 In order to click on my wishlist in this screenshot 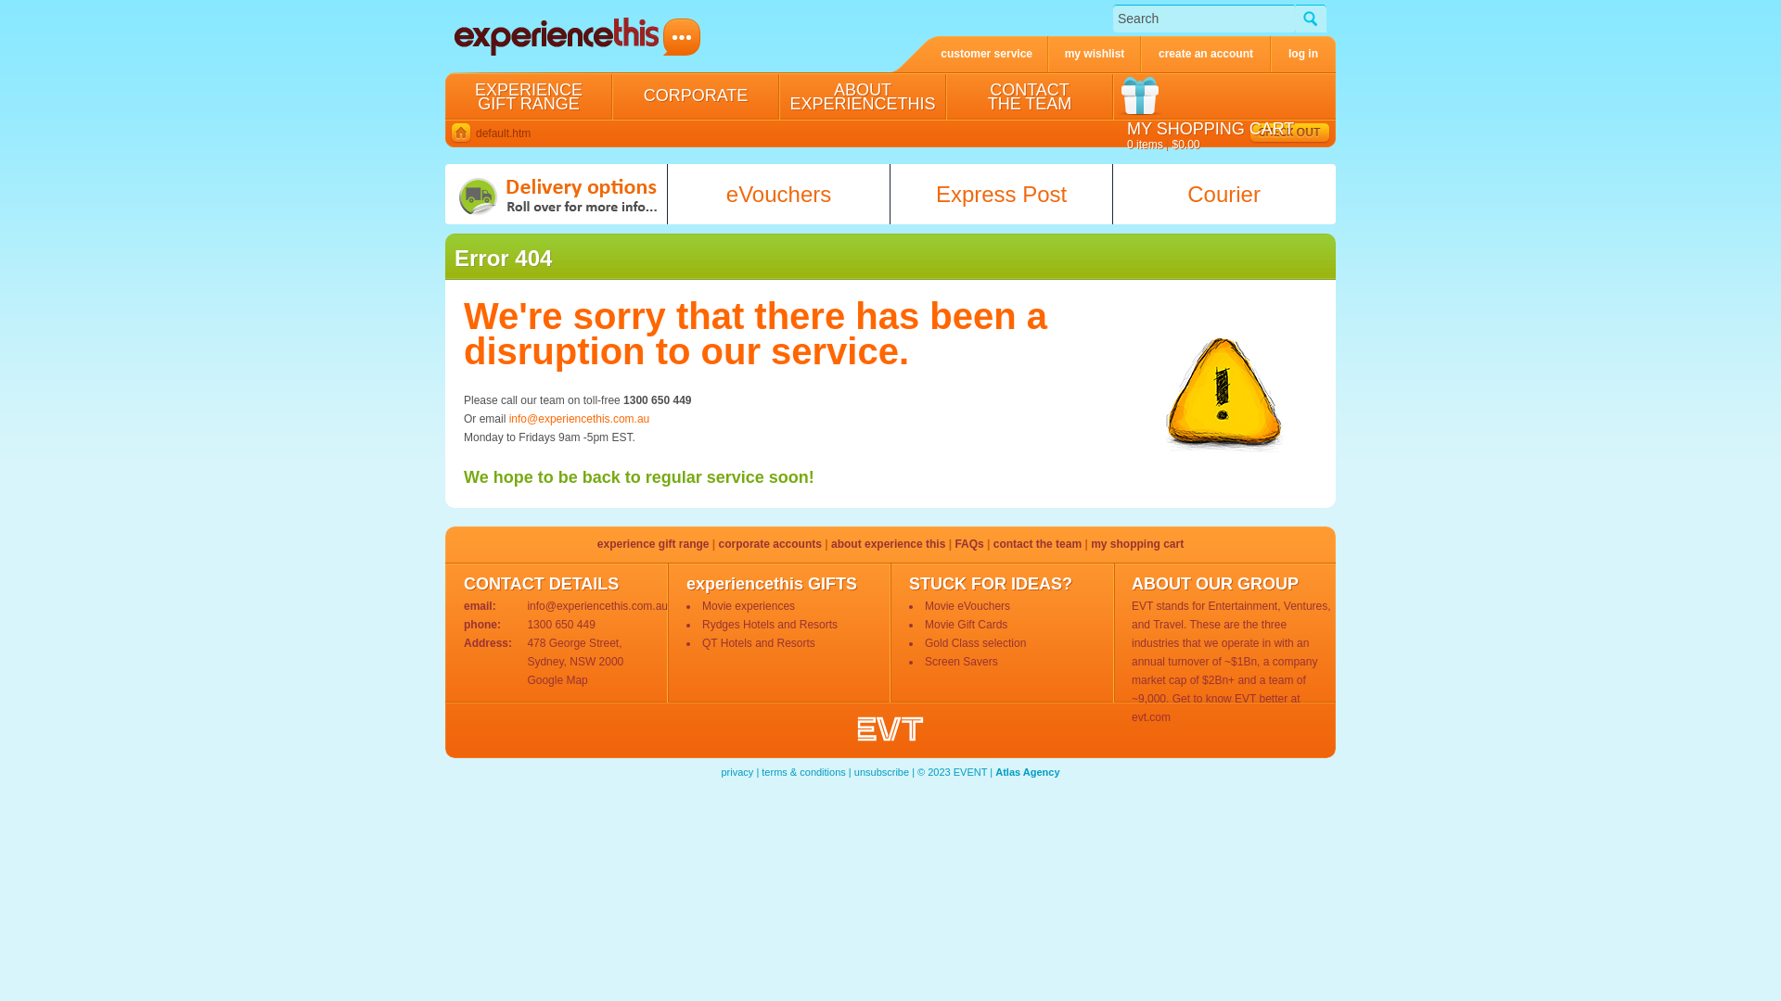, I will do `click(1095, 54)`.